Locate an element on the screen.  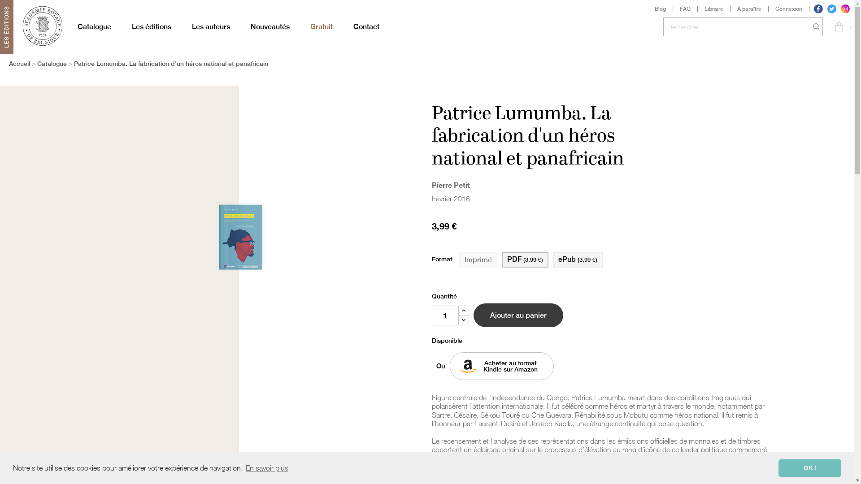
Catalogue is located at coordinates (52, 63).